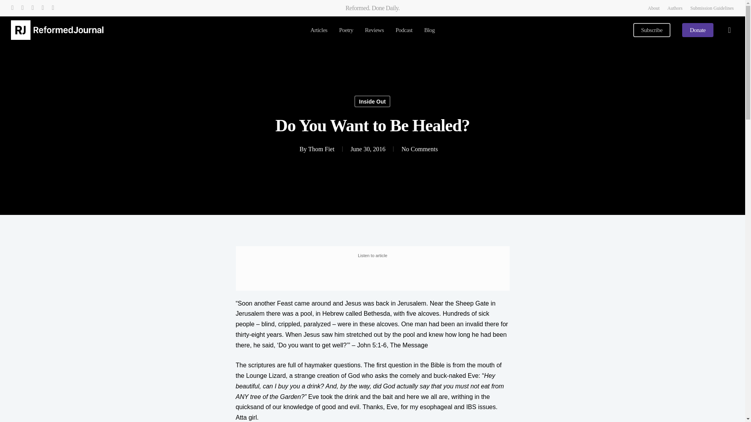 This screenshot has height=422, width=751. Describe the element at coordinates (712, 8) in the screenshot. I see `Submission Guidelines` at that location.